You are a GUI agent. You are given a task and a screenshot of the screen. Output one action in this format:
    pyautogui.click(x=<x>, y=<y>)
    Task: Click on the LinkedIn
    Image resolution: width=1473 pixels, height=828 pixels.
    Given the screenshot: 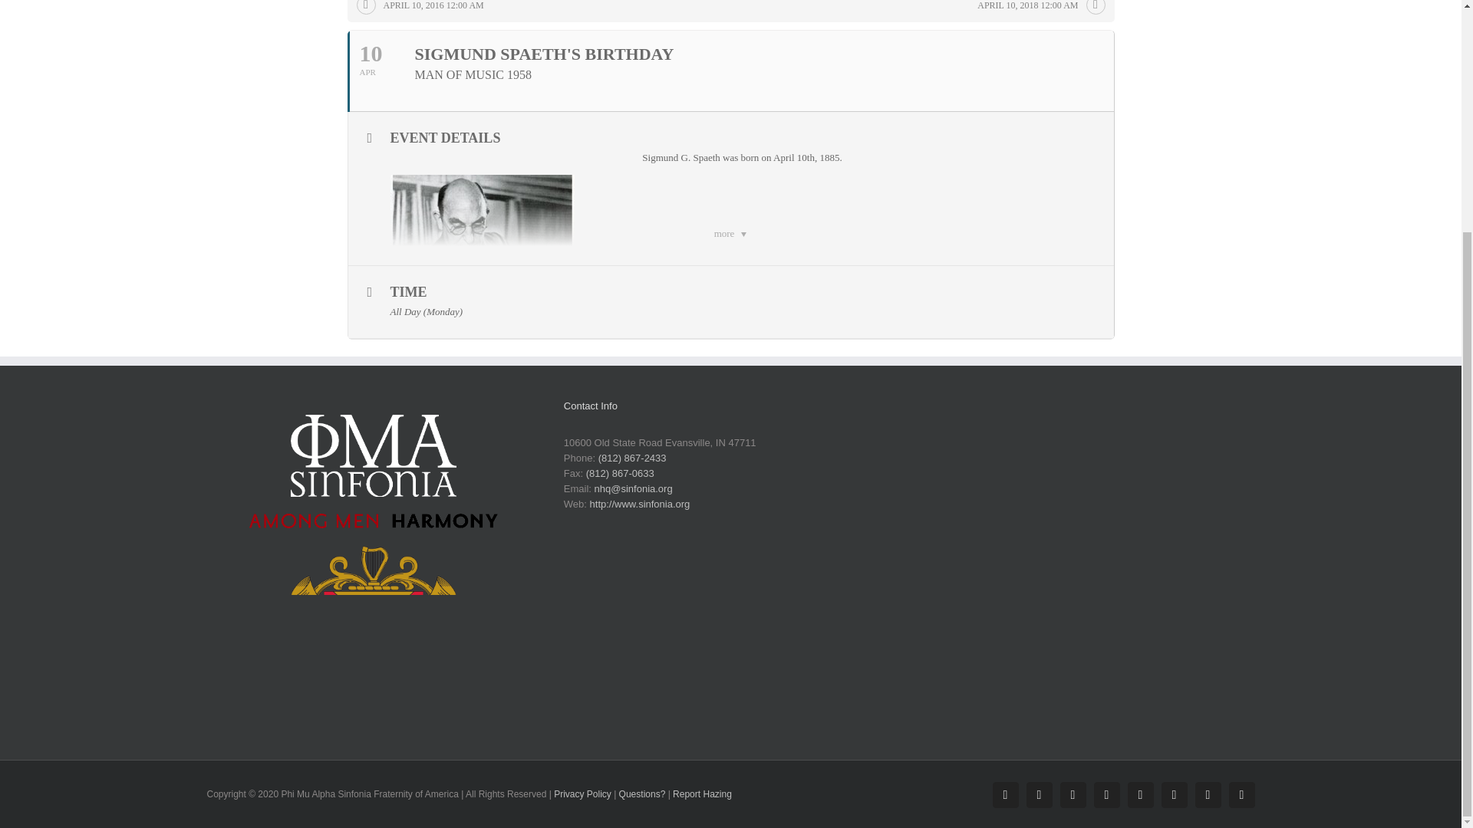 What is the action you would take?
    pyautogui.click(x=1140, y=794)
    